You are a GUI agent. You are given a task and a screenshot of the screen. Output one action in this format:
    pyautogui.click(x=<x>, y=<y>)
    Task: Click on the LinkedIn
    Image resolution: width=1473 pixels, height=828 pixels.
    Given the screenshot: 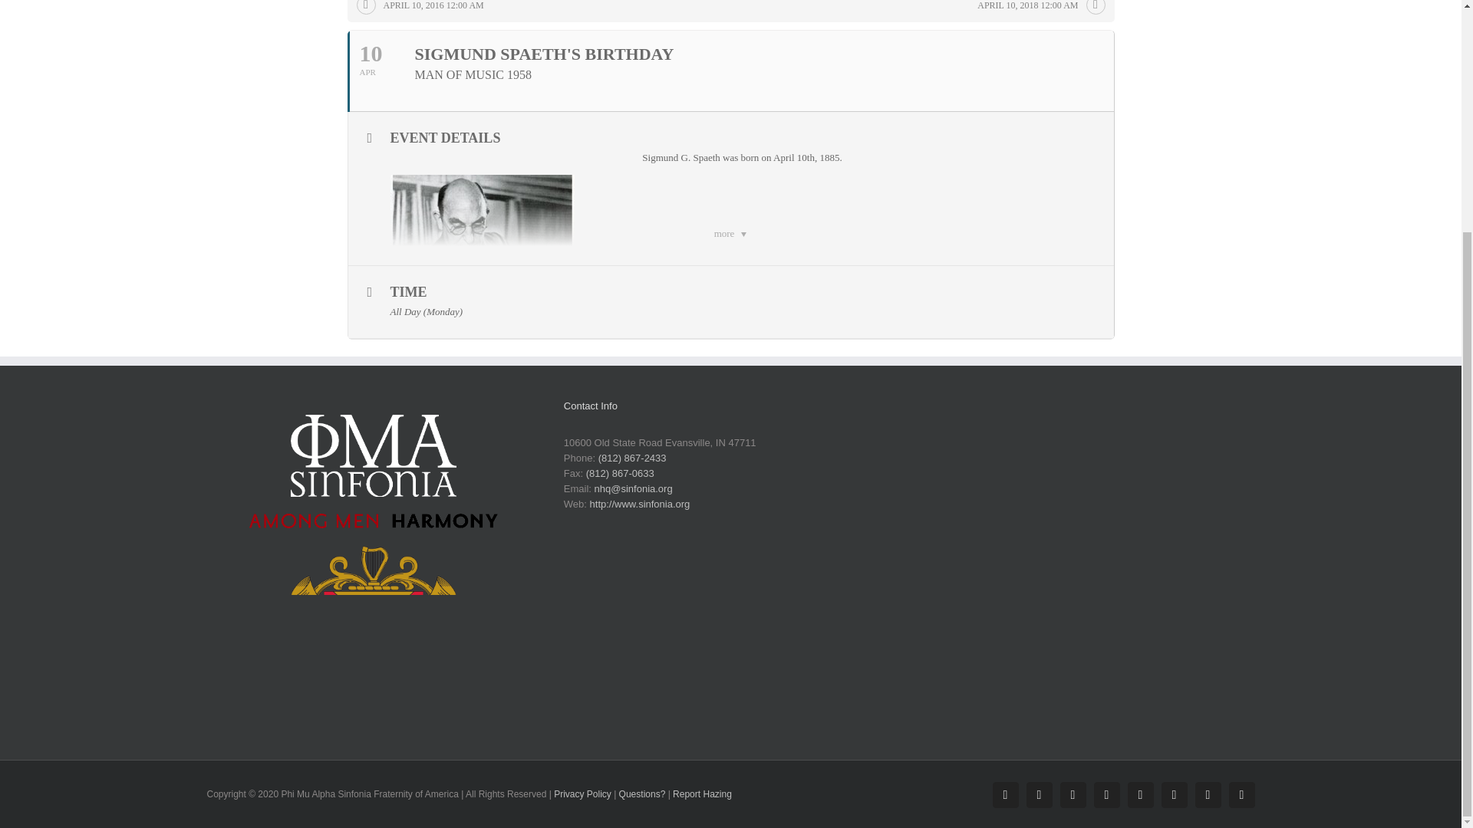 What is the action you would take?
    pyautogui.click(x=1140, y=794)
    